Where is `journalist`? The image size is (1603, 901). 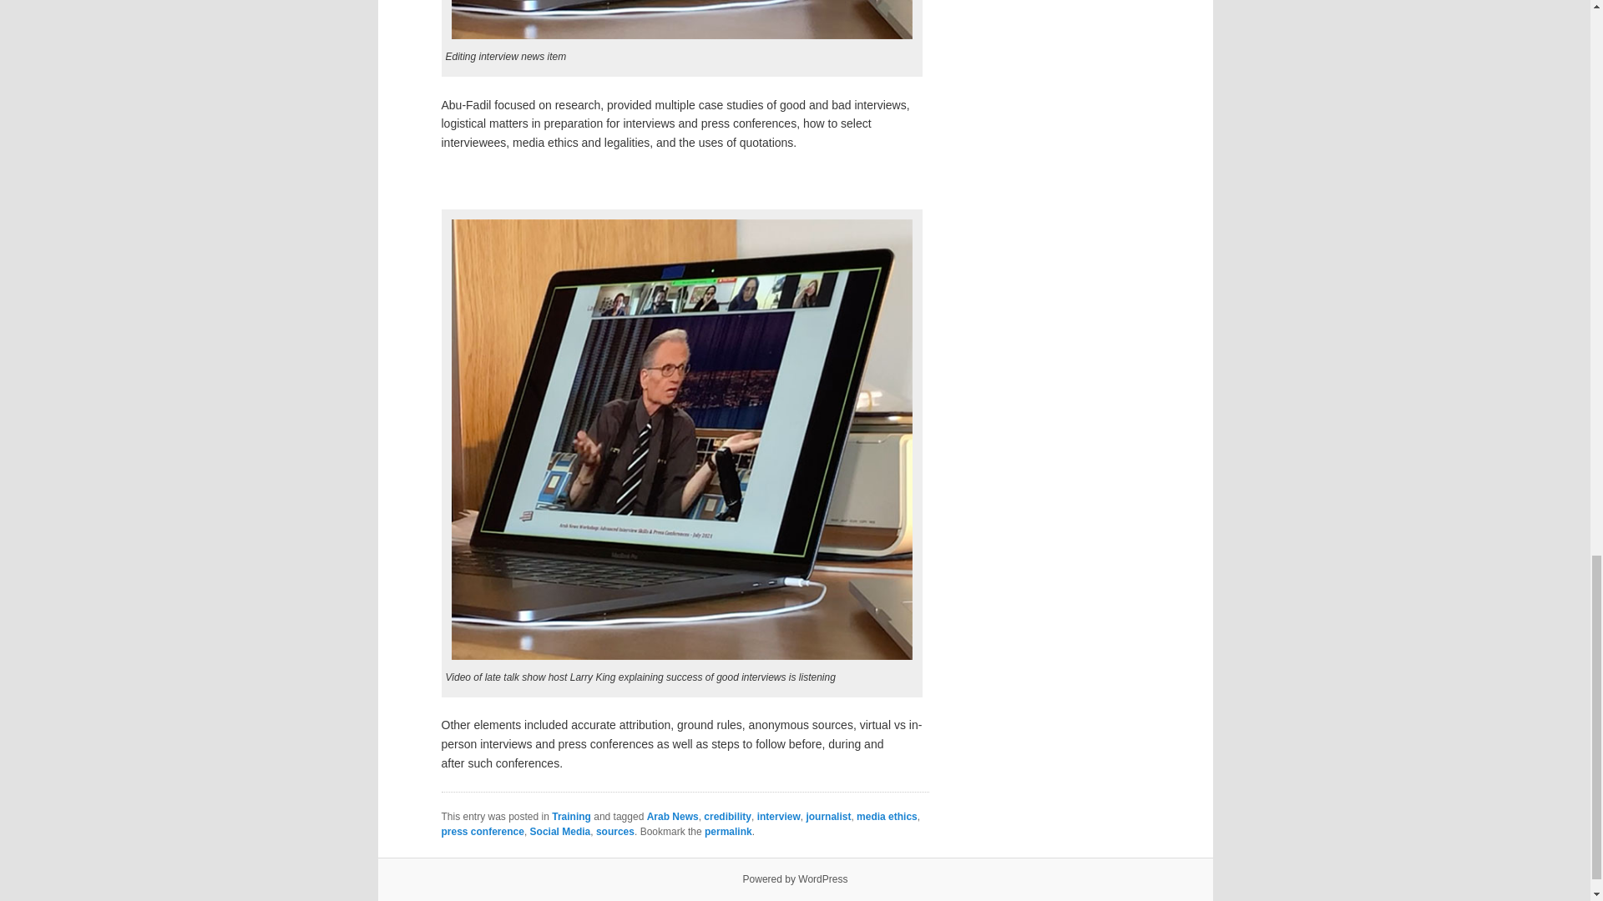 journalist is located at coordinates (828, 817).